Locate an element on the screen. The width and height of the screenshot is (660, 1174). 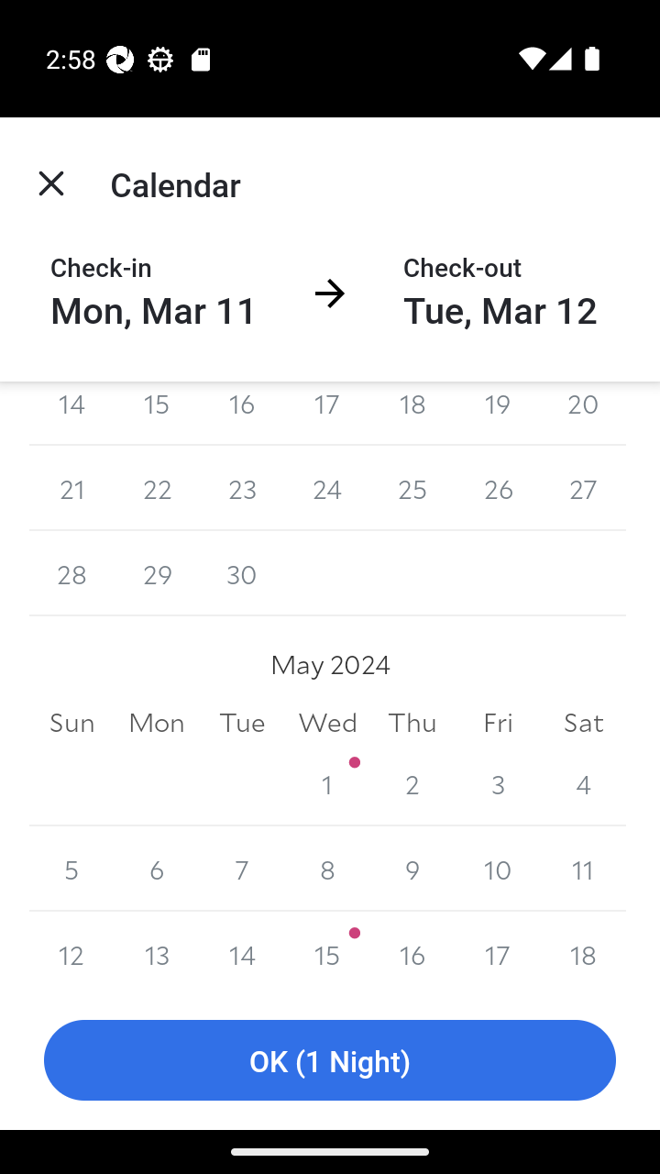
Tue is located at coordinates (242, 721).